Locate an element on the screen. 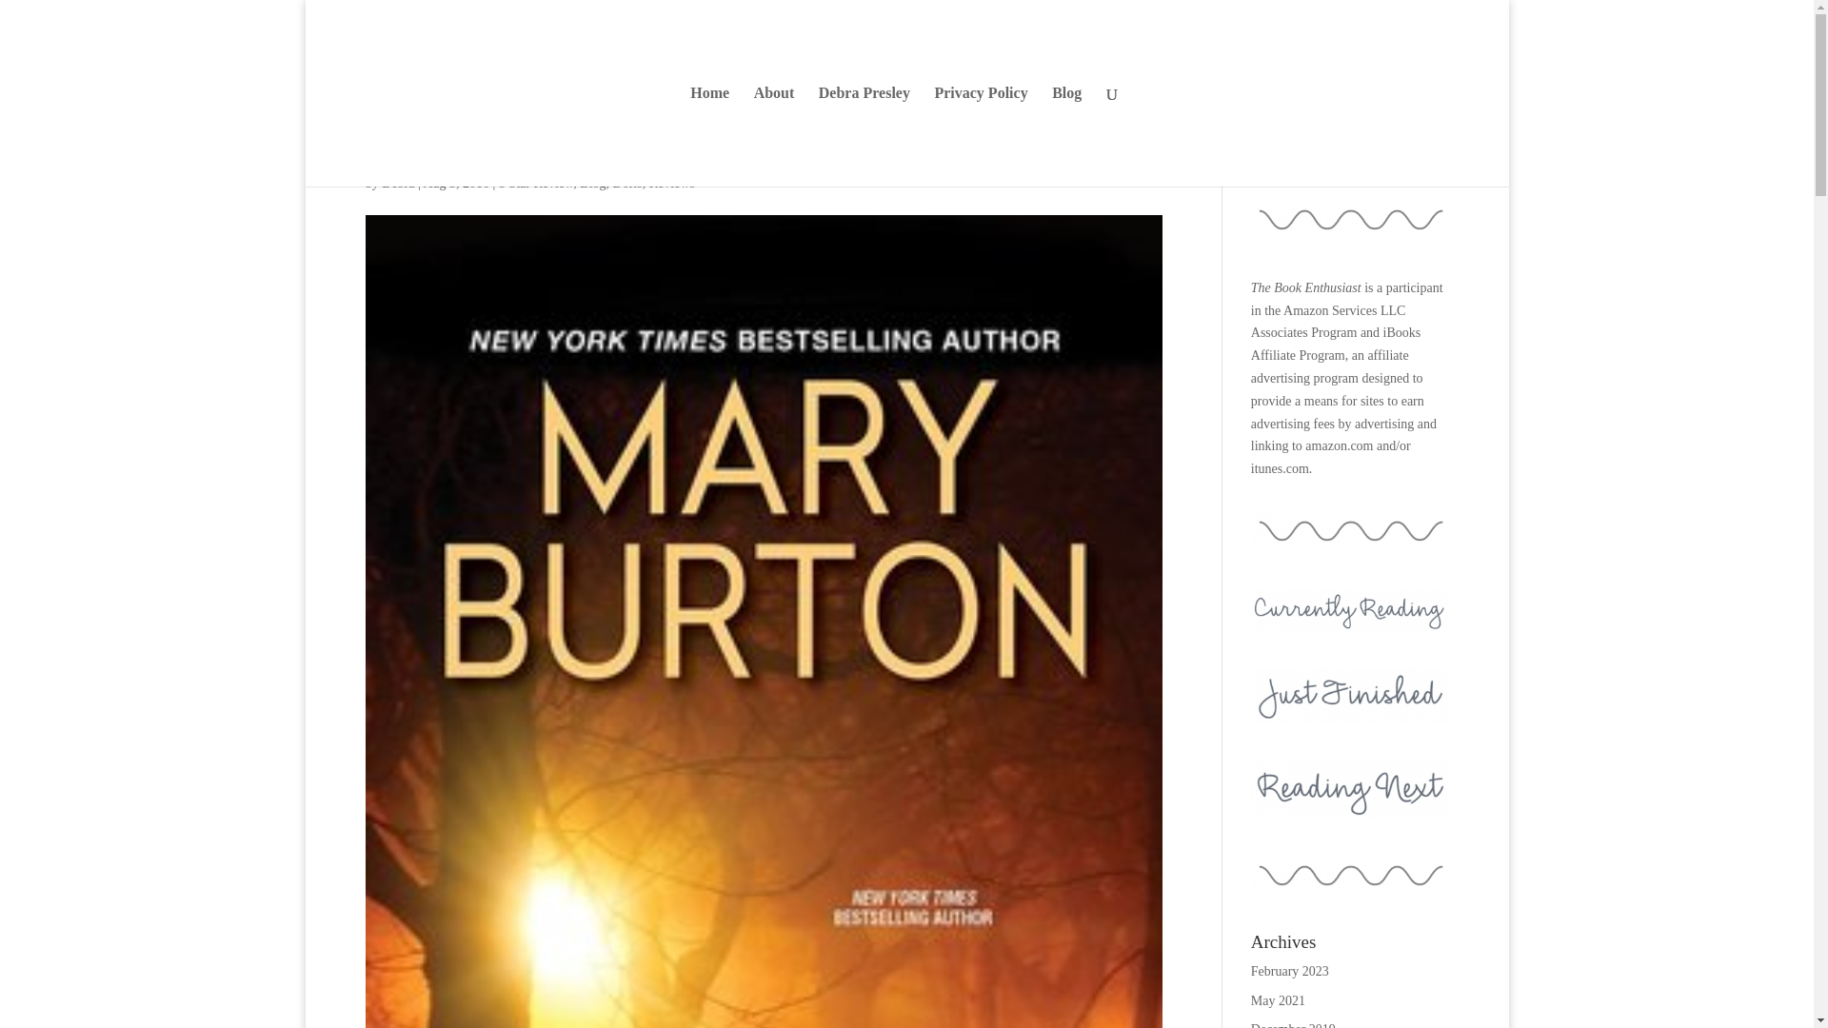  Blog is located at coordinates (592, 183).